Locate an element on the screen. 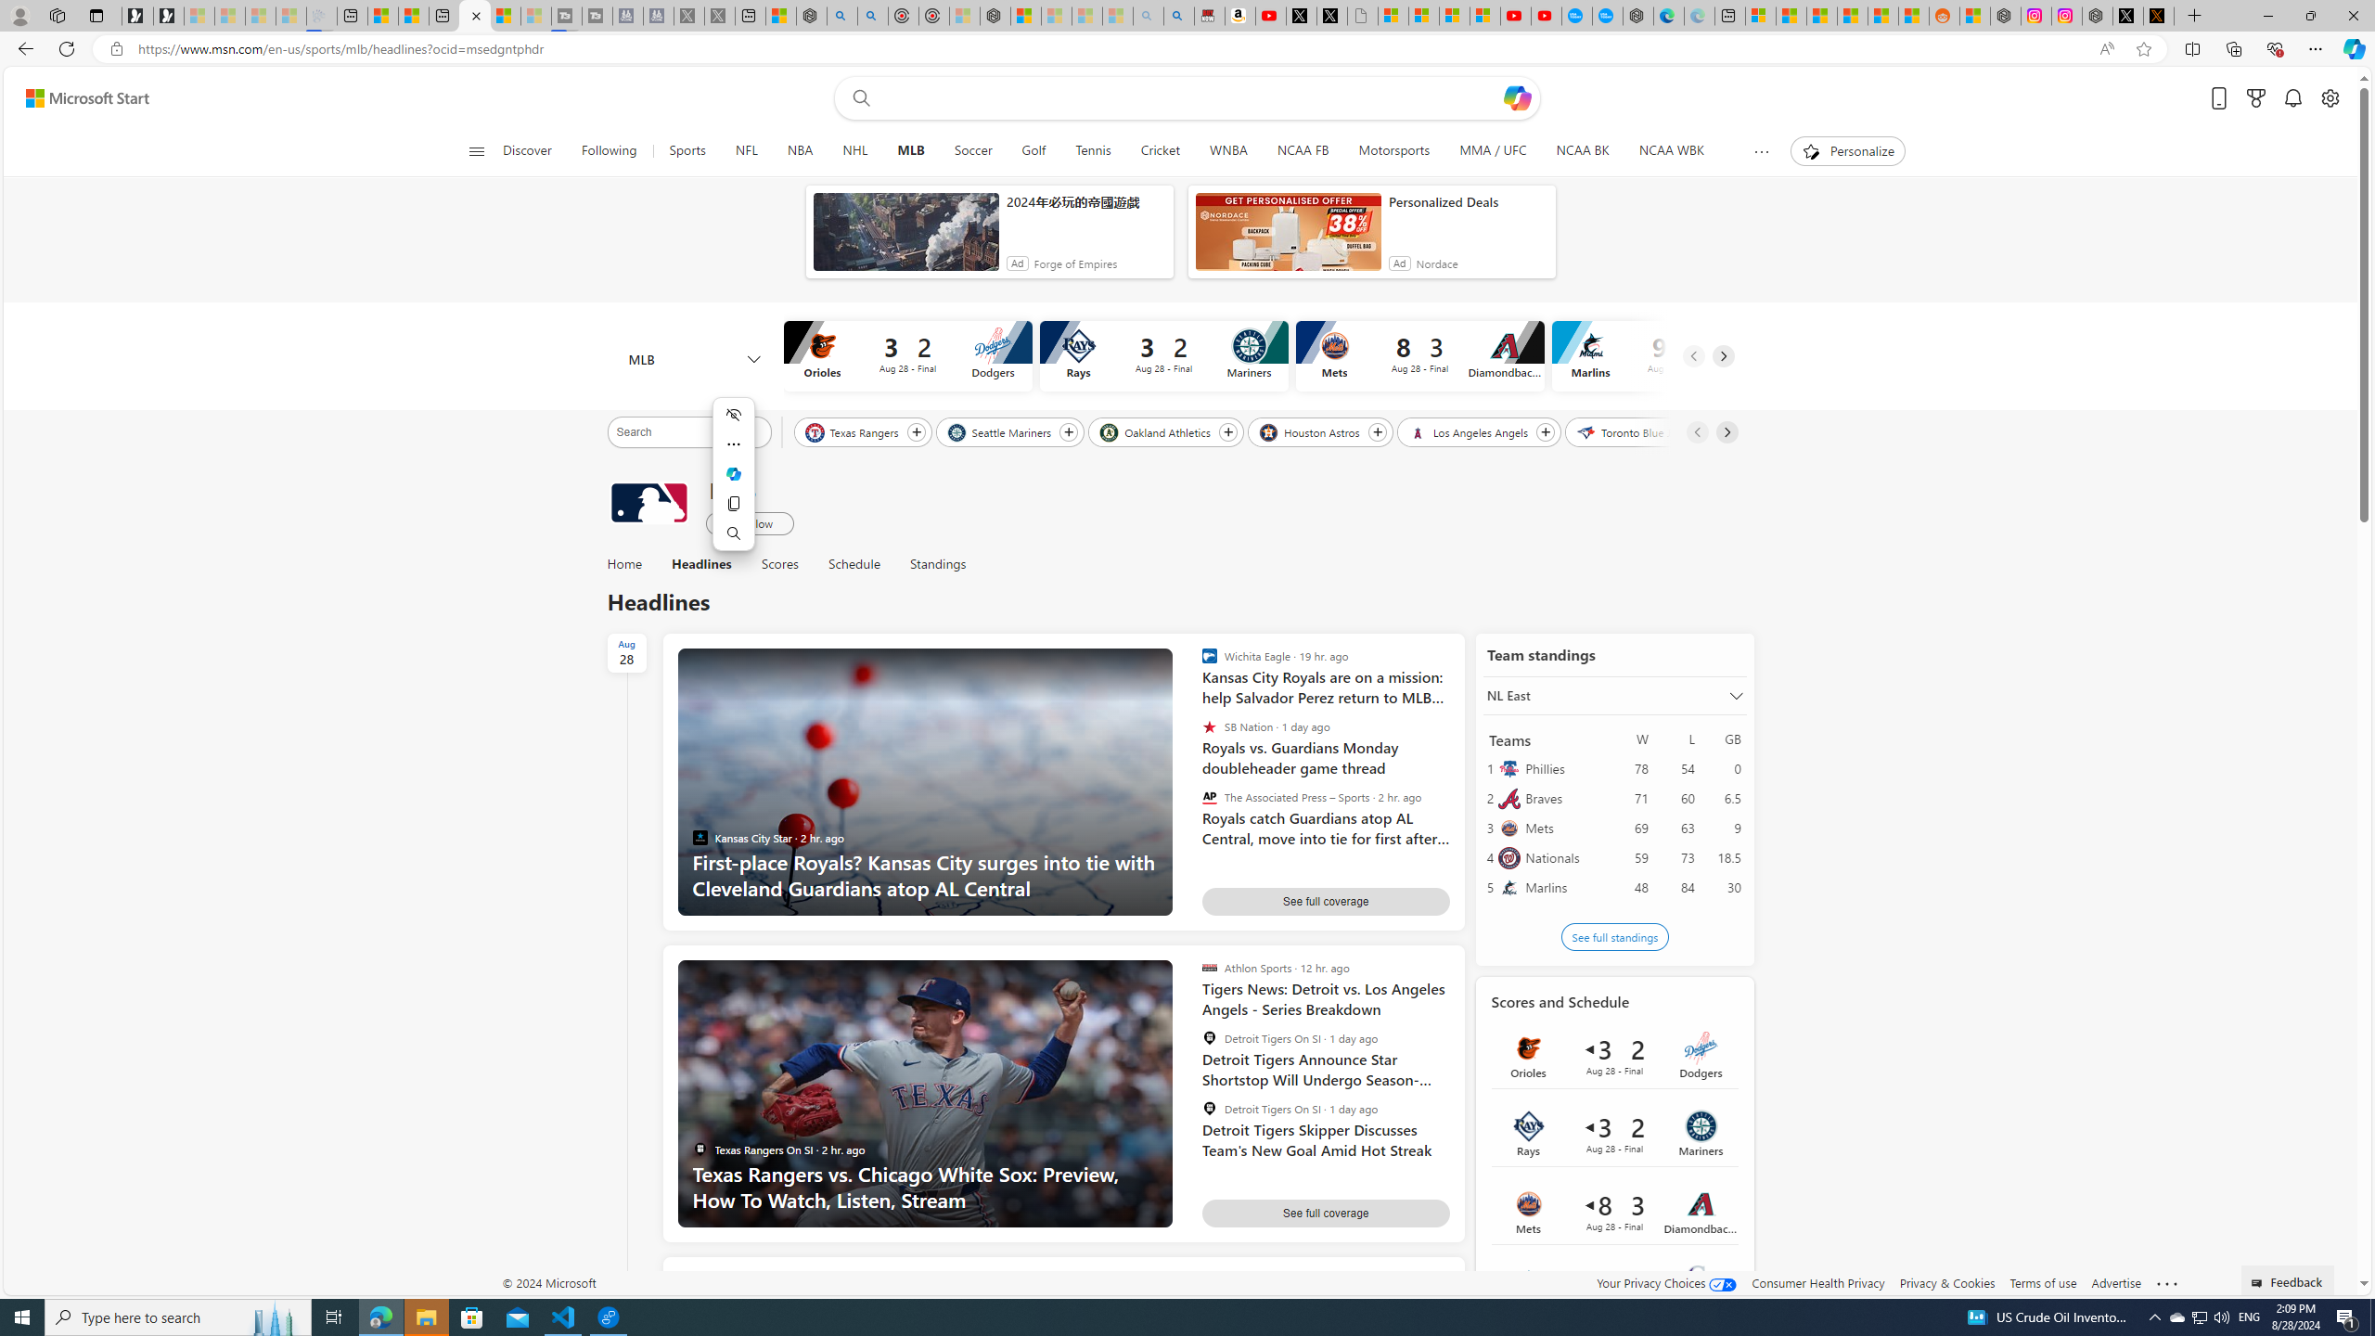 This screenshot has width=2375, height=1336. Tennis is located at coordinates (1092, 151).